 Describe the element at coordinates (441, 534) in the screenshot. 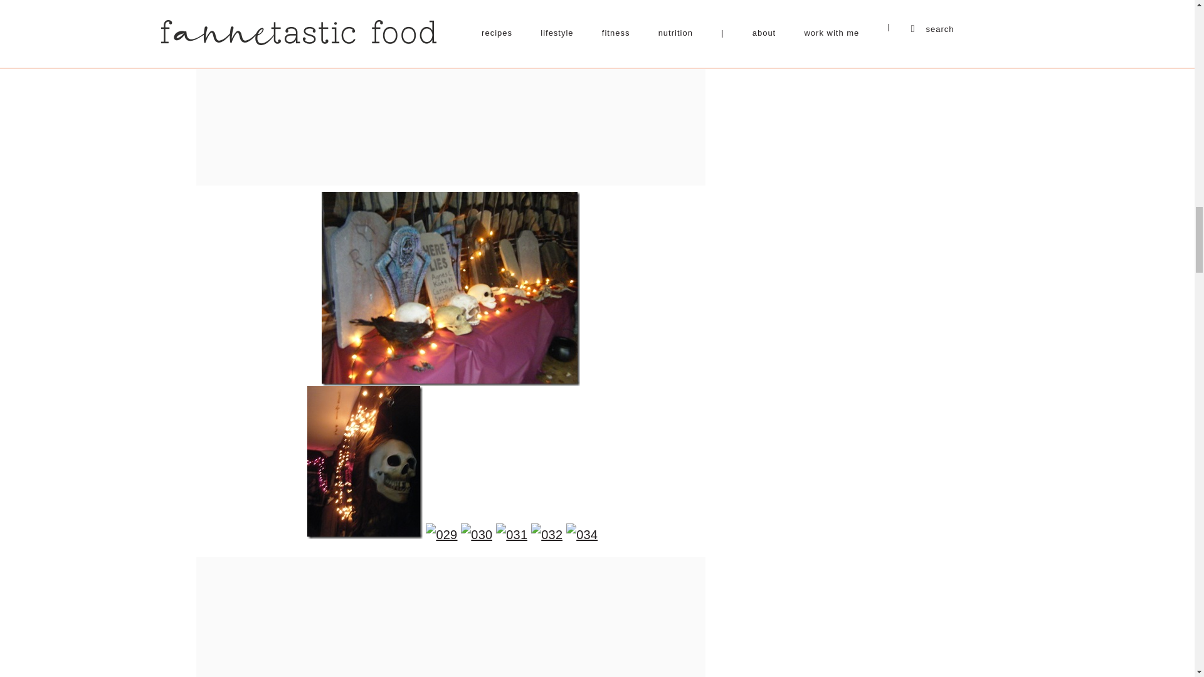

I see `029` at that location.